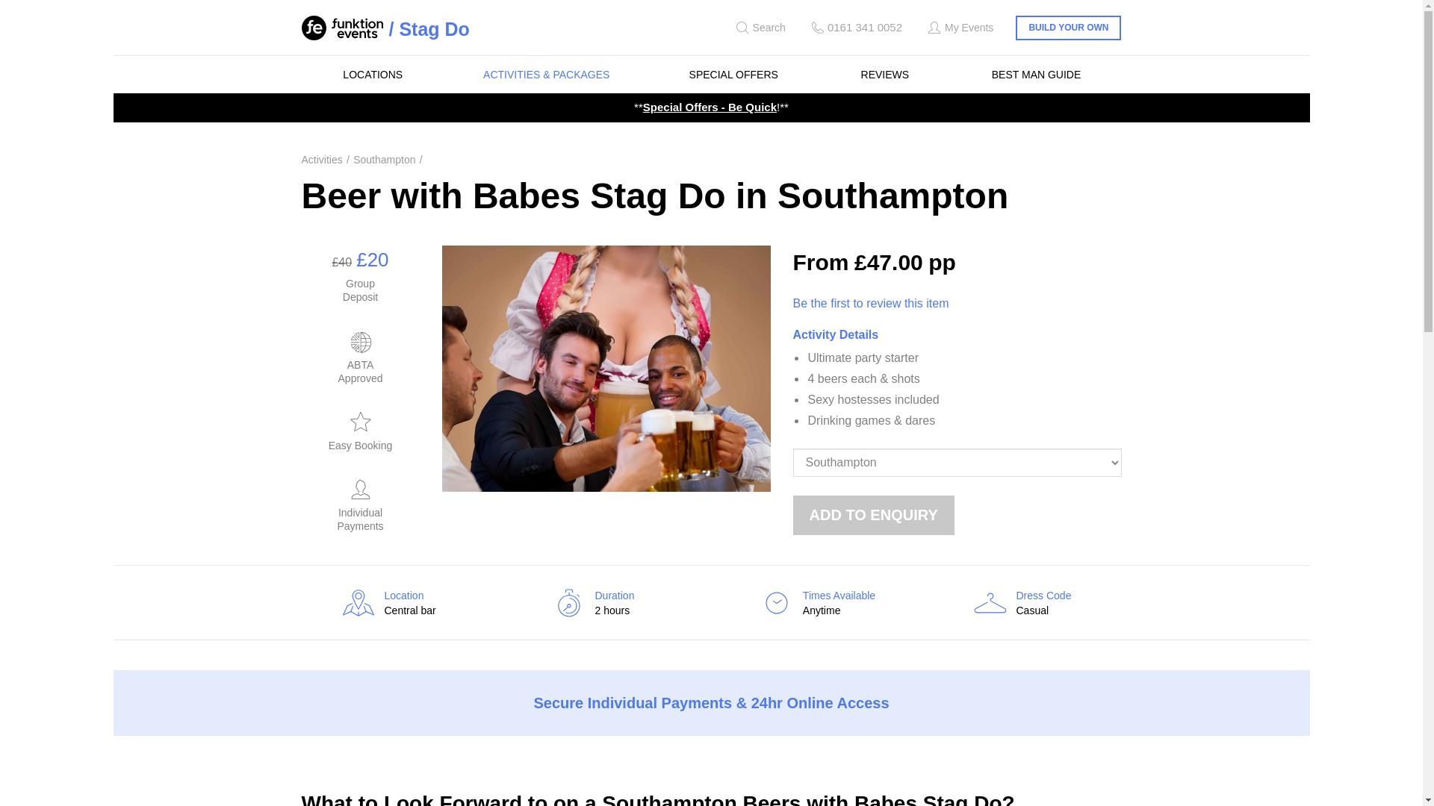 The width and height of the screenshot is (1434, 806). What do you see at coordinates (733, 75) in the screenshot?
I see `SPECIAL OFFERS` at bounding box center [733, 75].